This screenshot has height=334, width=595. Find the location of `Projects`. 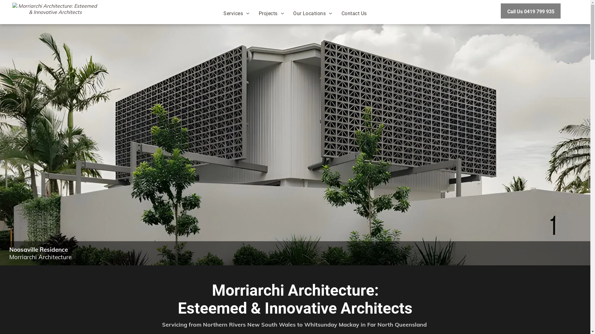

Projects is located at coordinates (271, 13).